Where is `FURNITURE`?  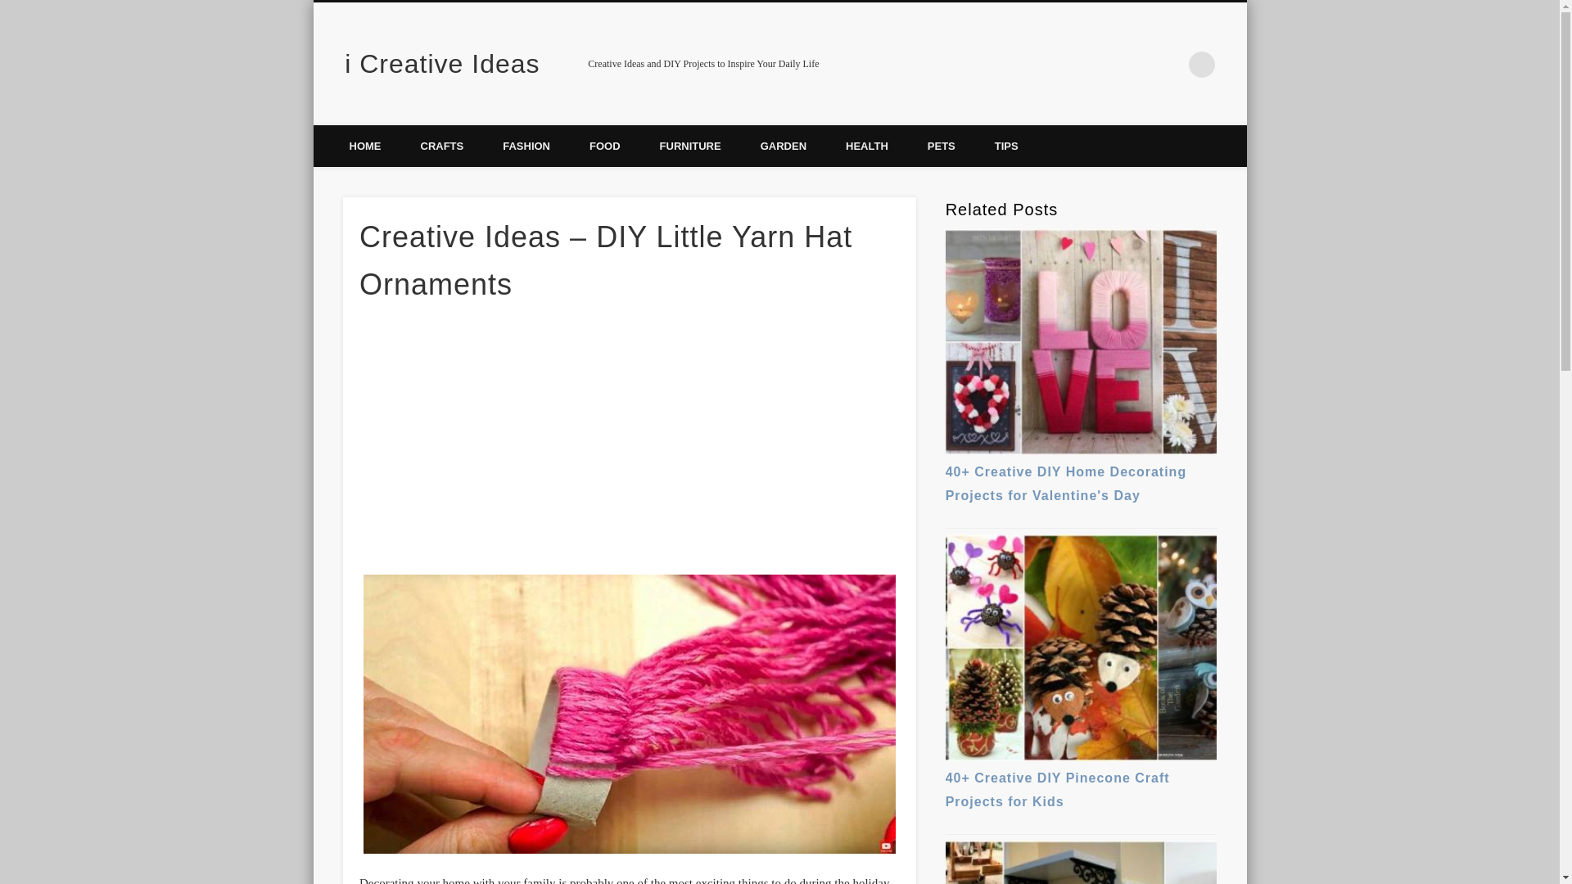 FURNITURE is located at coordinates (689, 146).